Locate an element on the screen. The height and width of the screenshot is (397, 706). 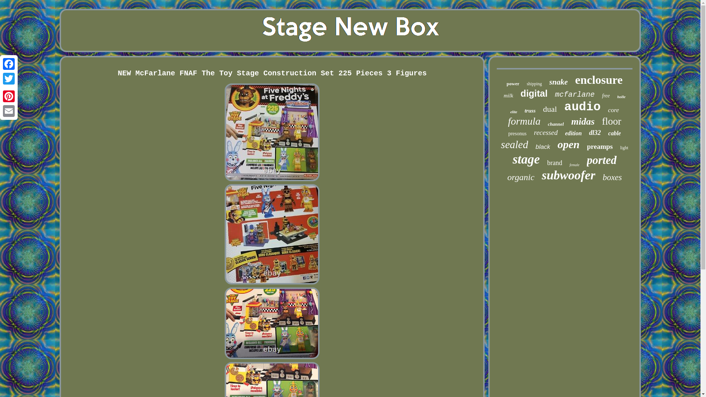
floor is located at coordinates (611, 121).